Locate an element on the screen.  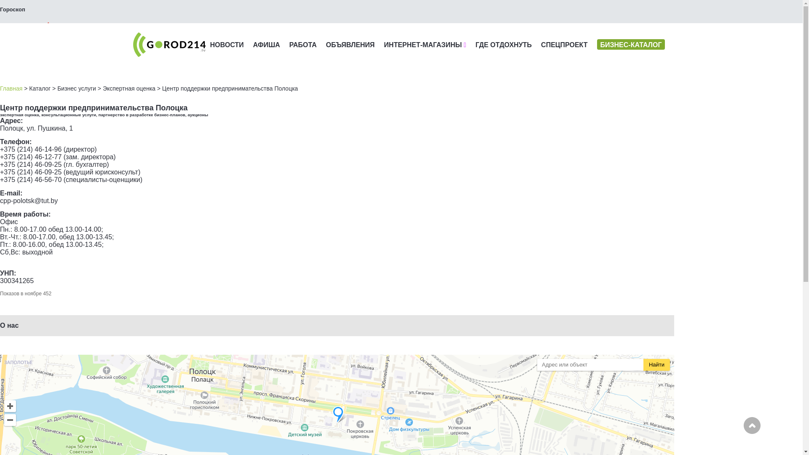
+375 (214) 46-12-77 is located at coordinates (31, 157).